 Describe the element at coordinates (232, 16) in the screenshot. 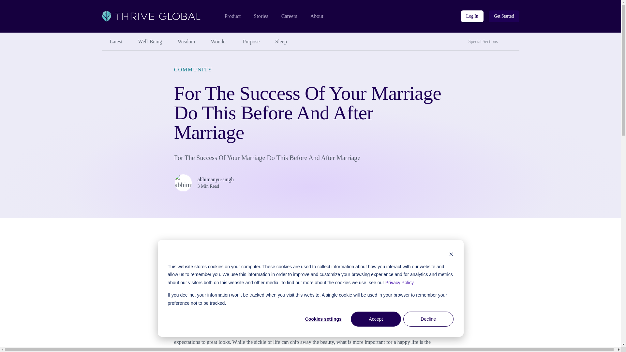

I see `Product` at that location.